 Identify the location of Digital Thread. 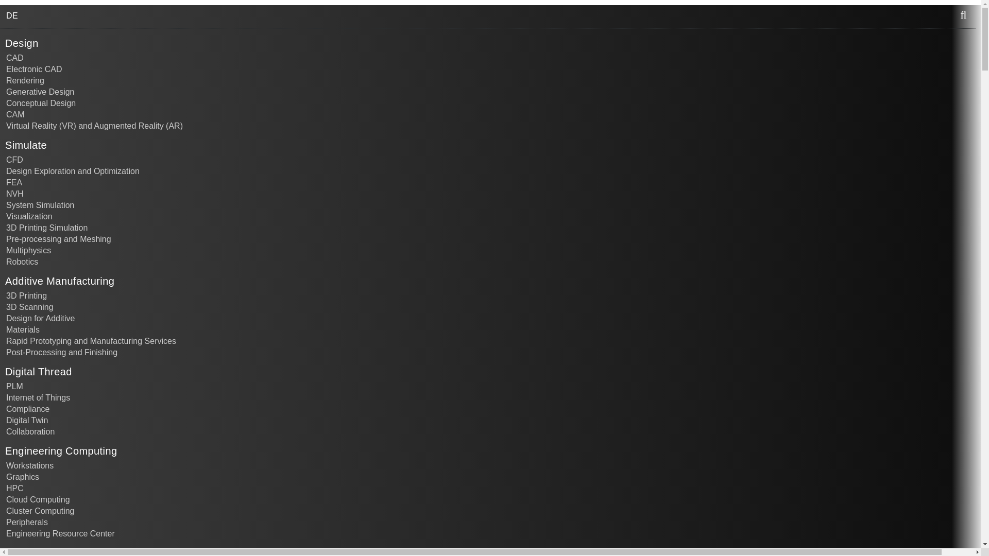
(38, 372).